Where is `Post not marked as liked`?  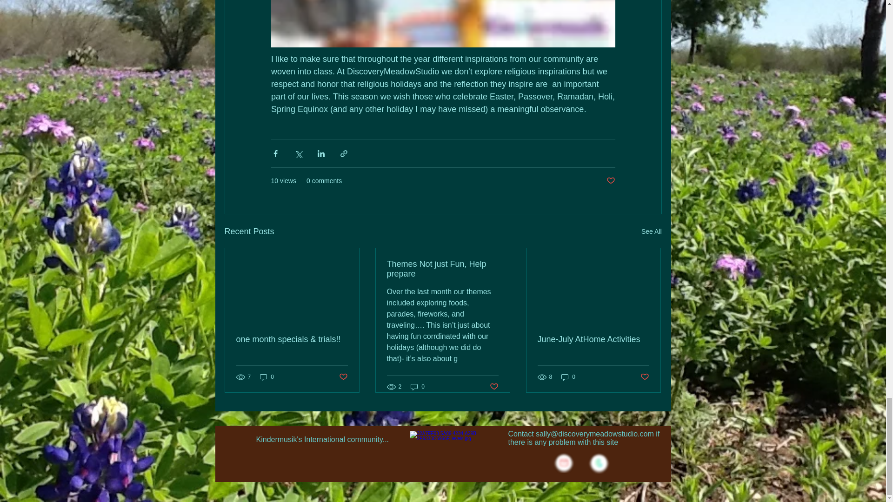
Post not marked as liked is located at coordinates (645, 377).